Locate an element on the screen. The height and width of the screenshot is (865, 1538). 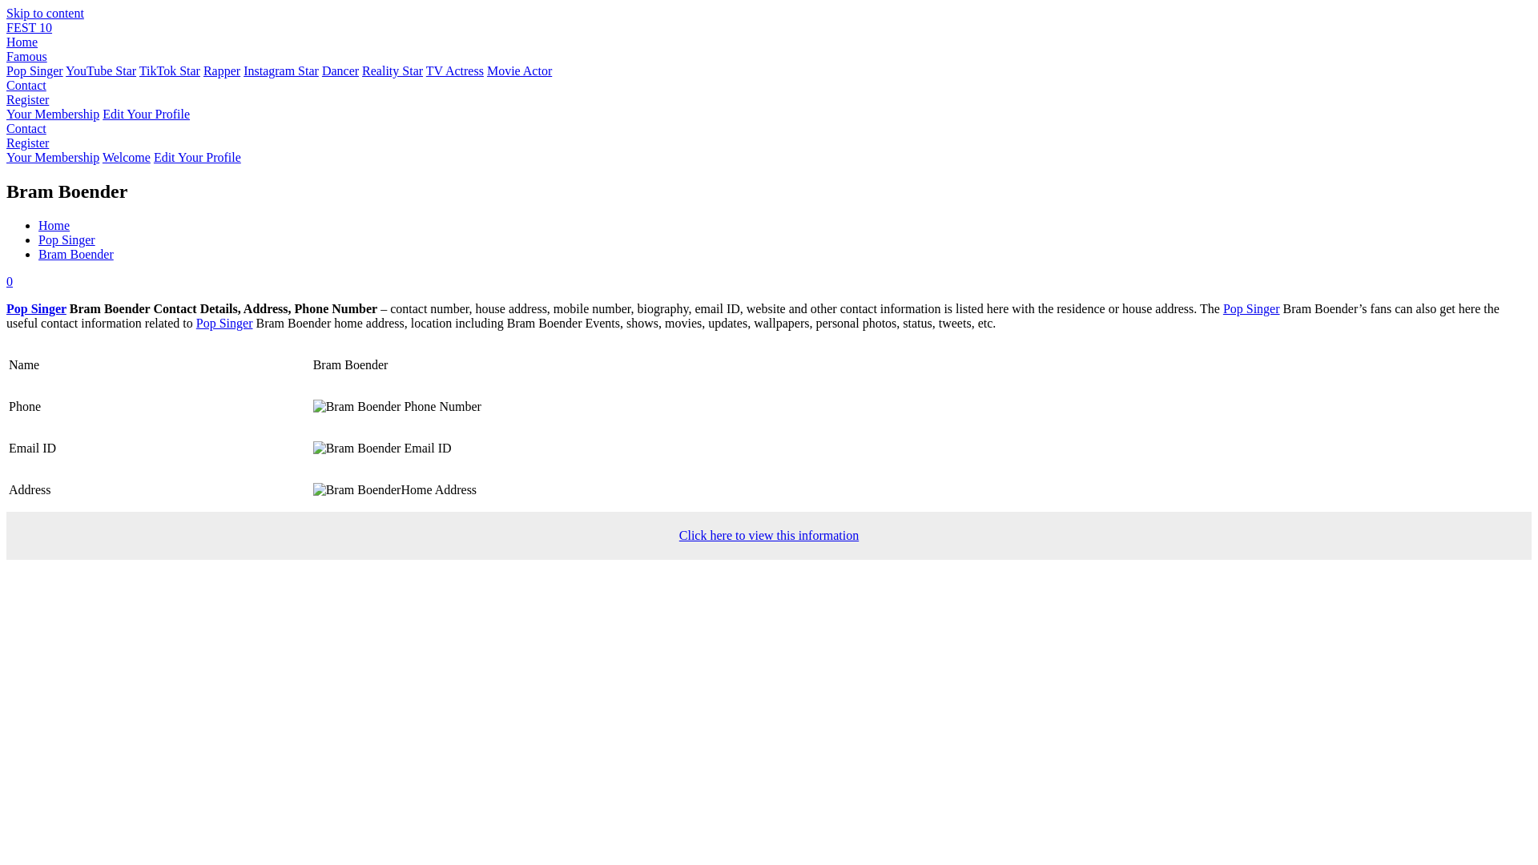
Pop Singer is located at coordinates (224, 323).